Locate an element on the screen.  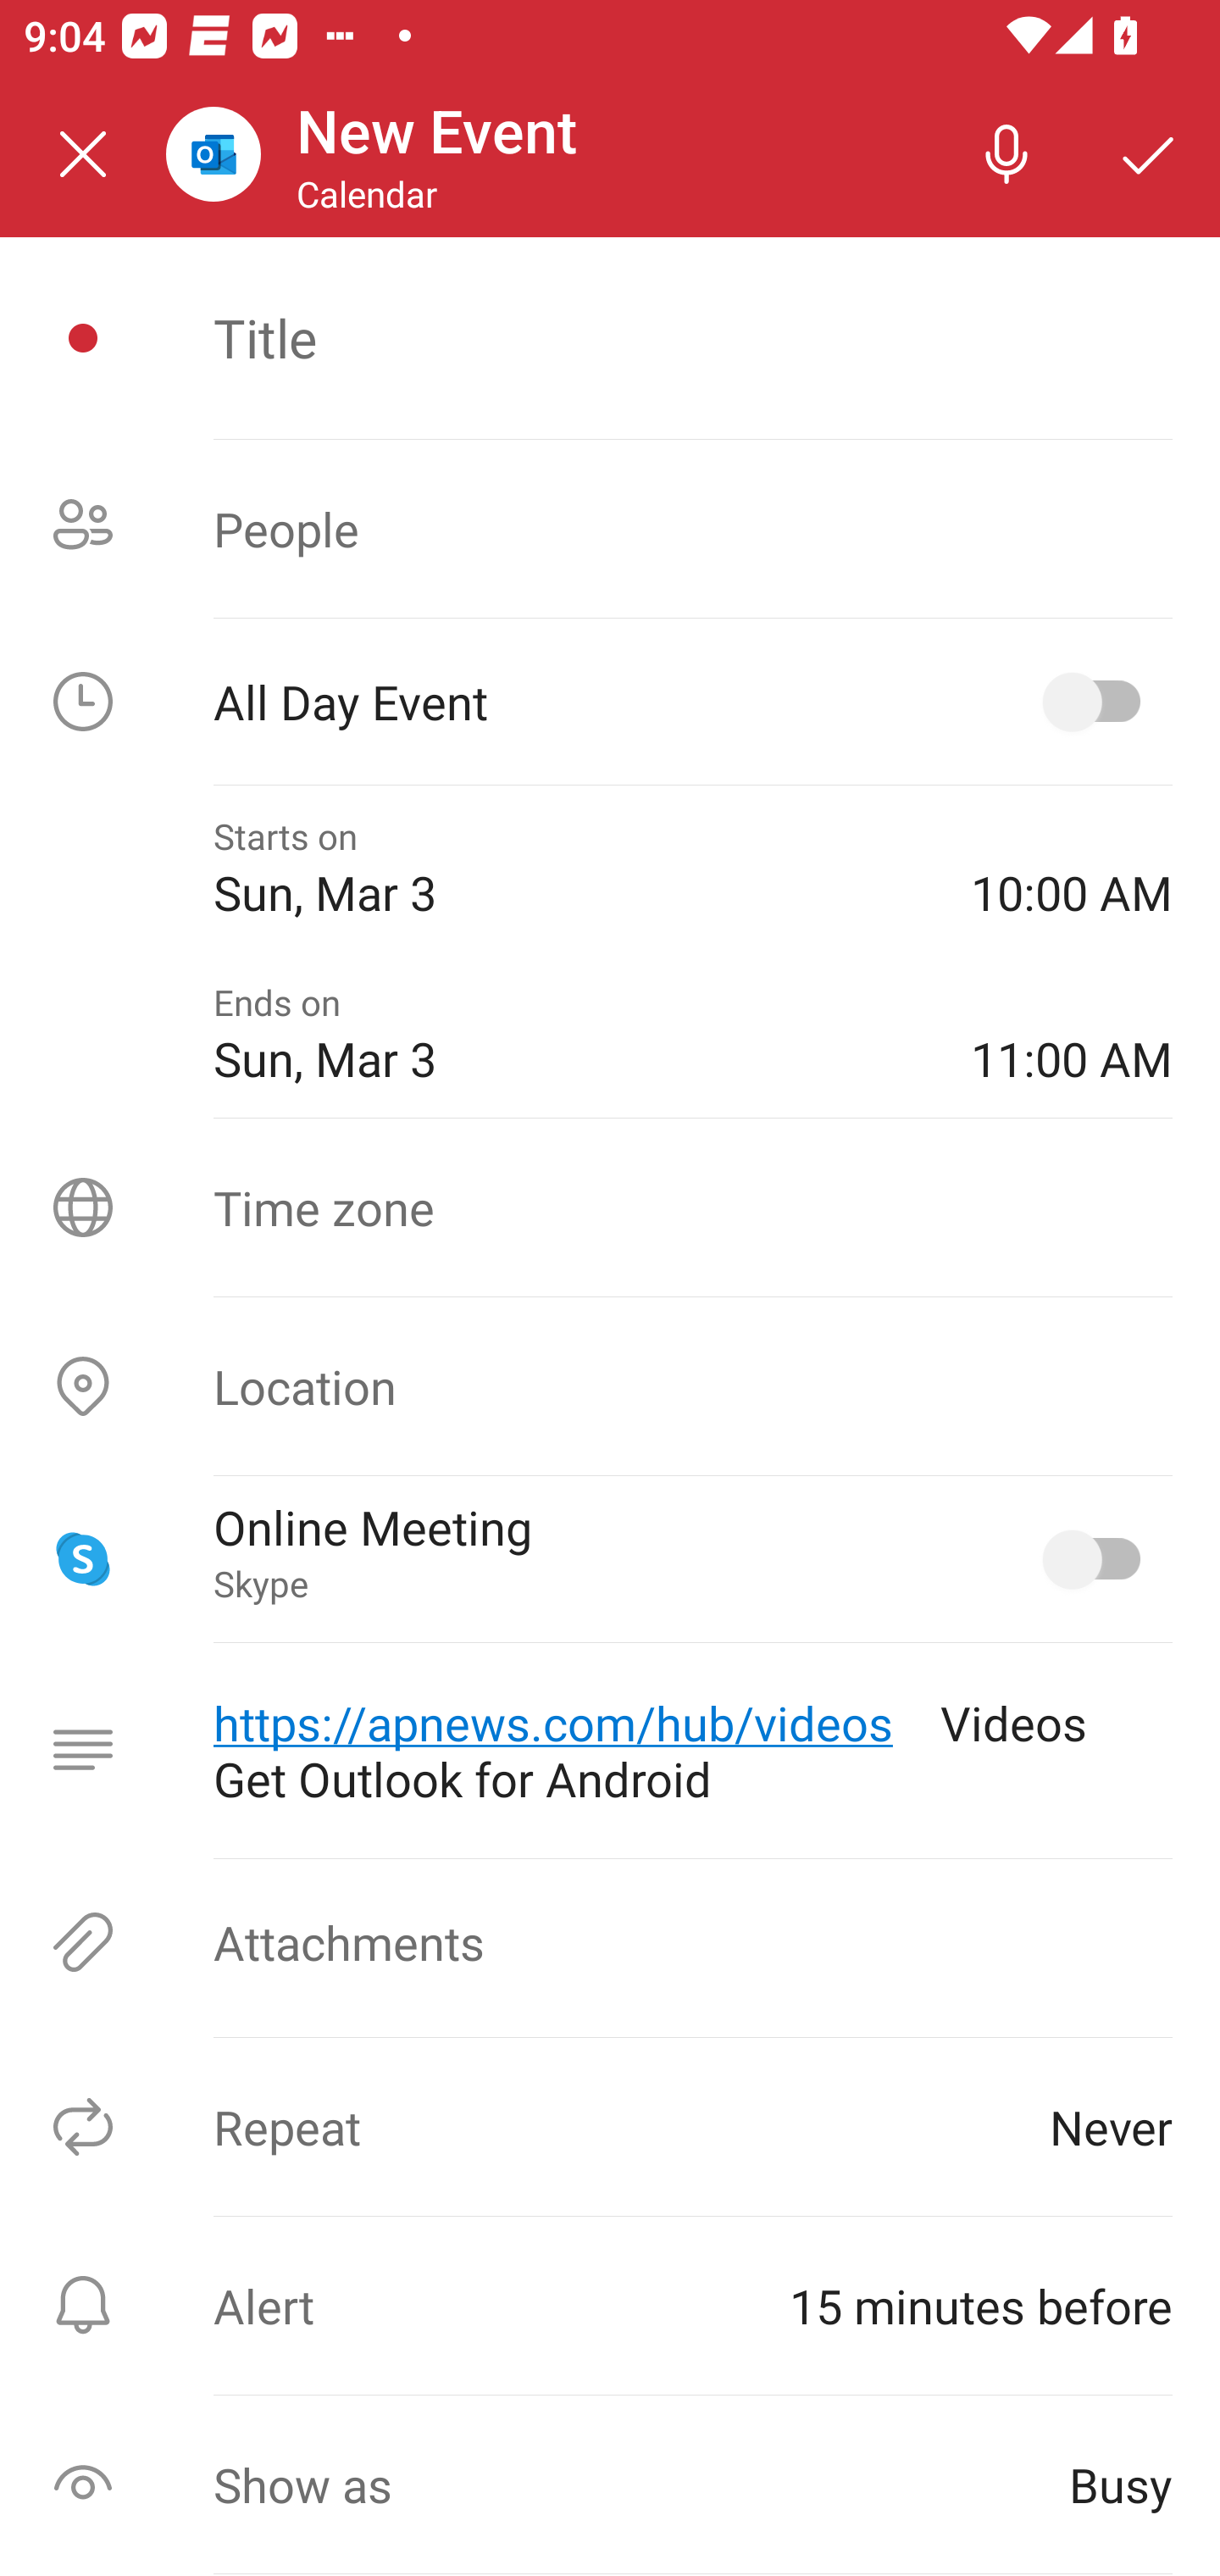
Close is located at coordinates (83, 154).